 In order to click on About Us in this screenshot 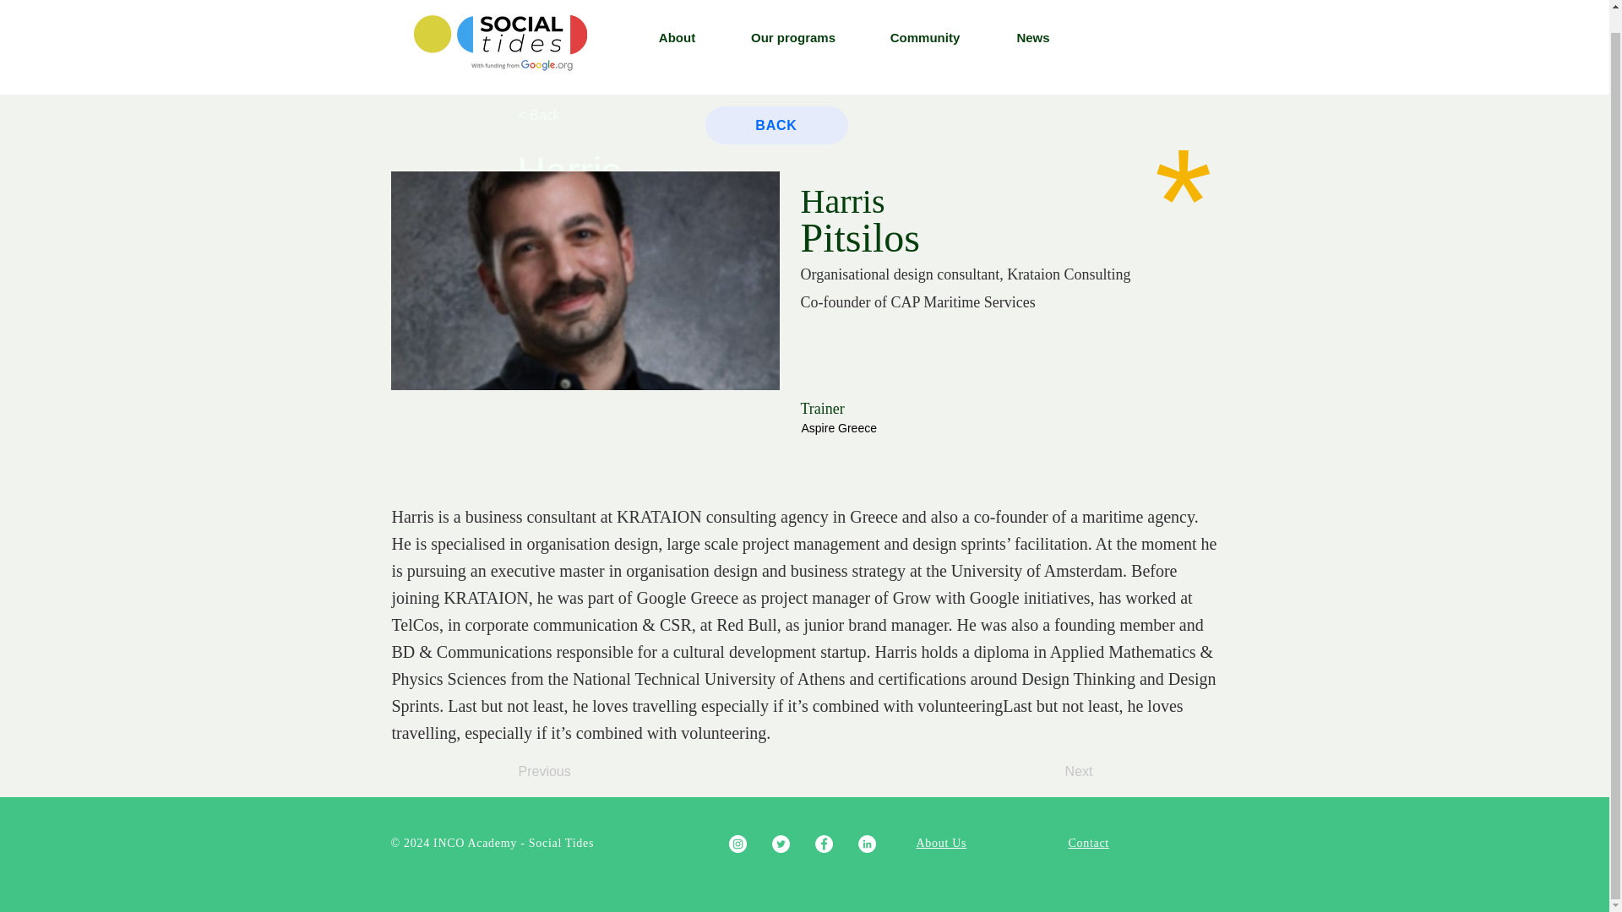, I will do `click(941, 843)`.